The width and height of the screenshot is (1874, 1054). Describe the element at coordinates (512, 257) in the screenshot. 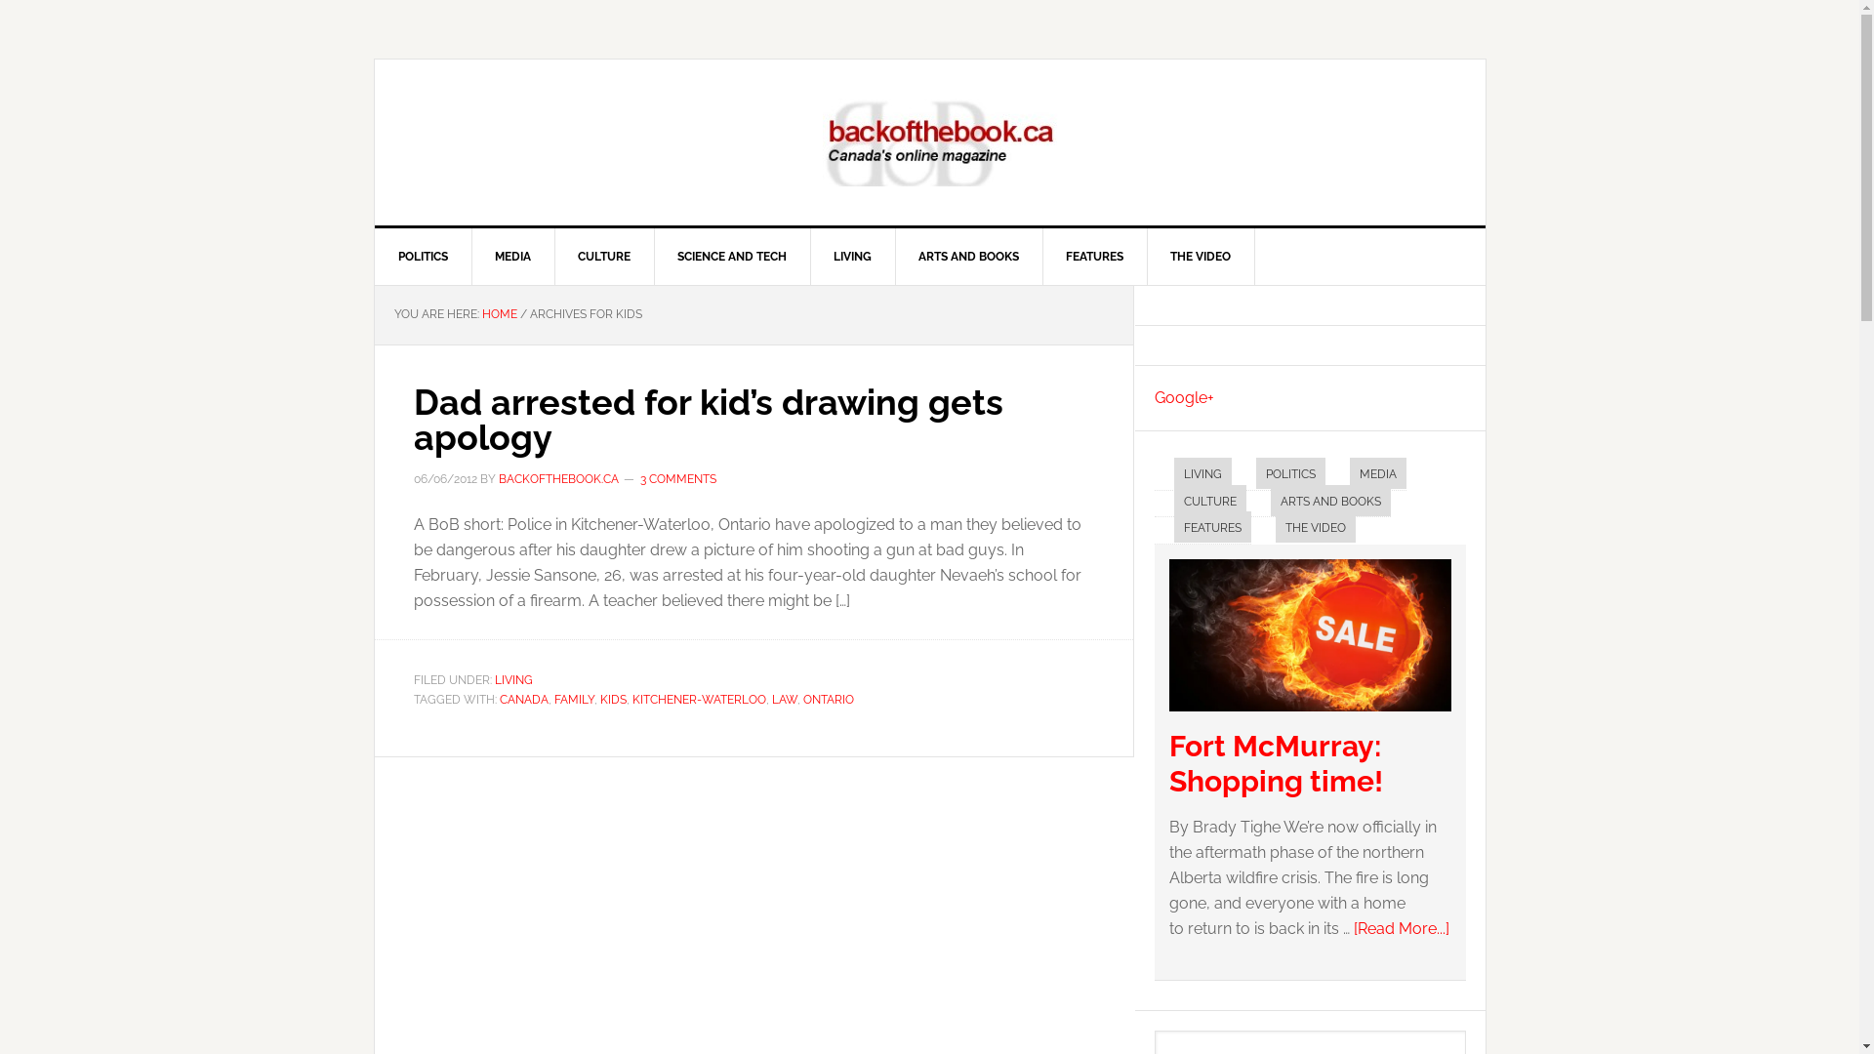

I see `MEDIA` at that location.